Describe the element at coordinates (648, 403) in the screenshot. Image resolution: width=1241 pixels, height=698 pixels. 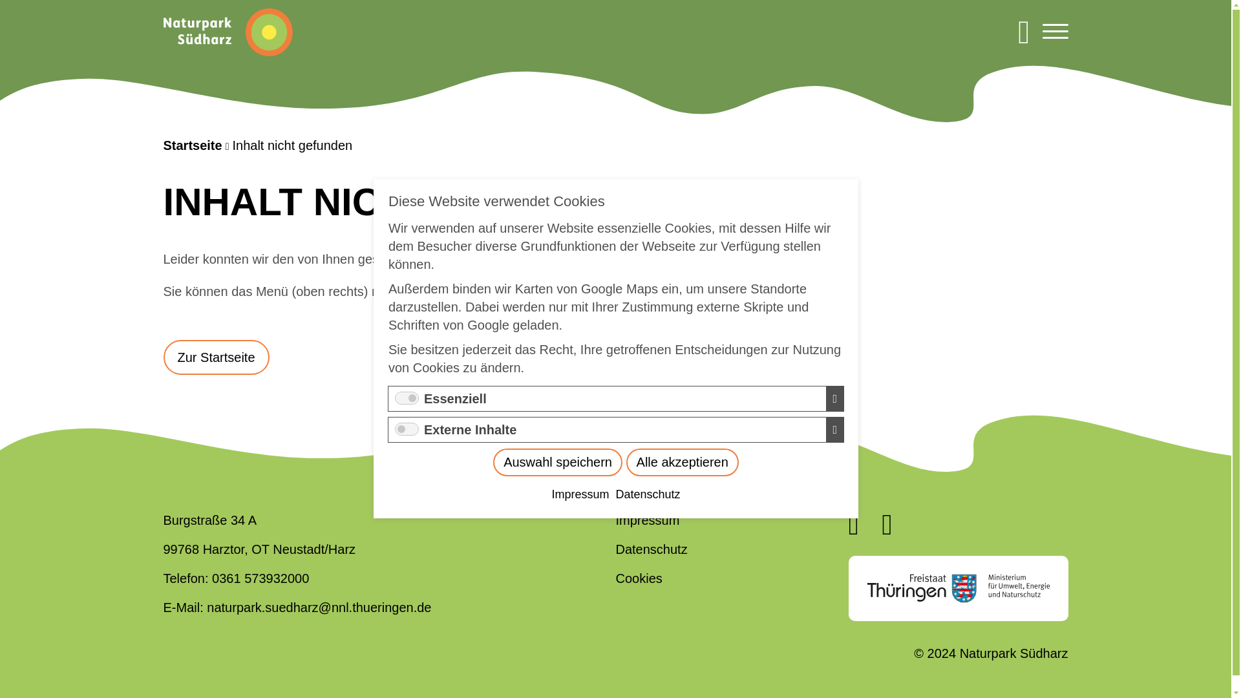
I see `Datenschutz` at that location.